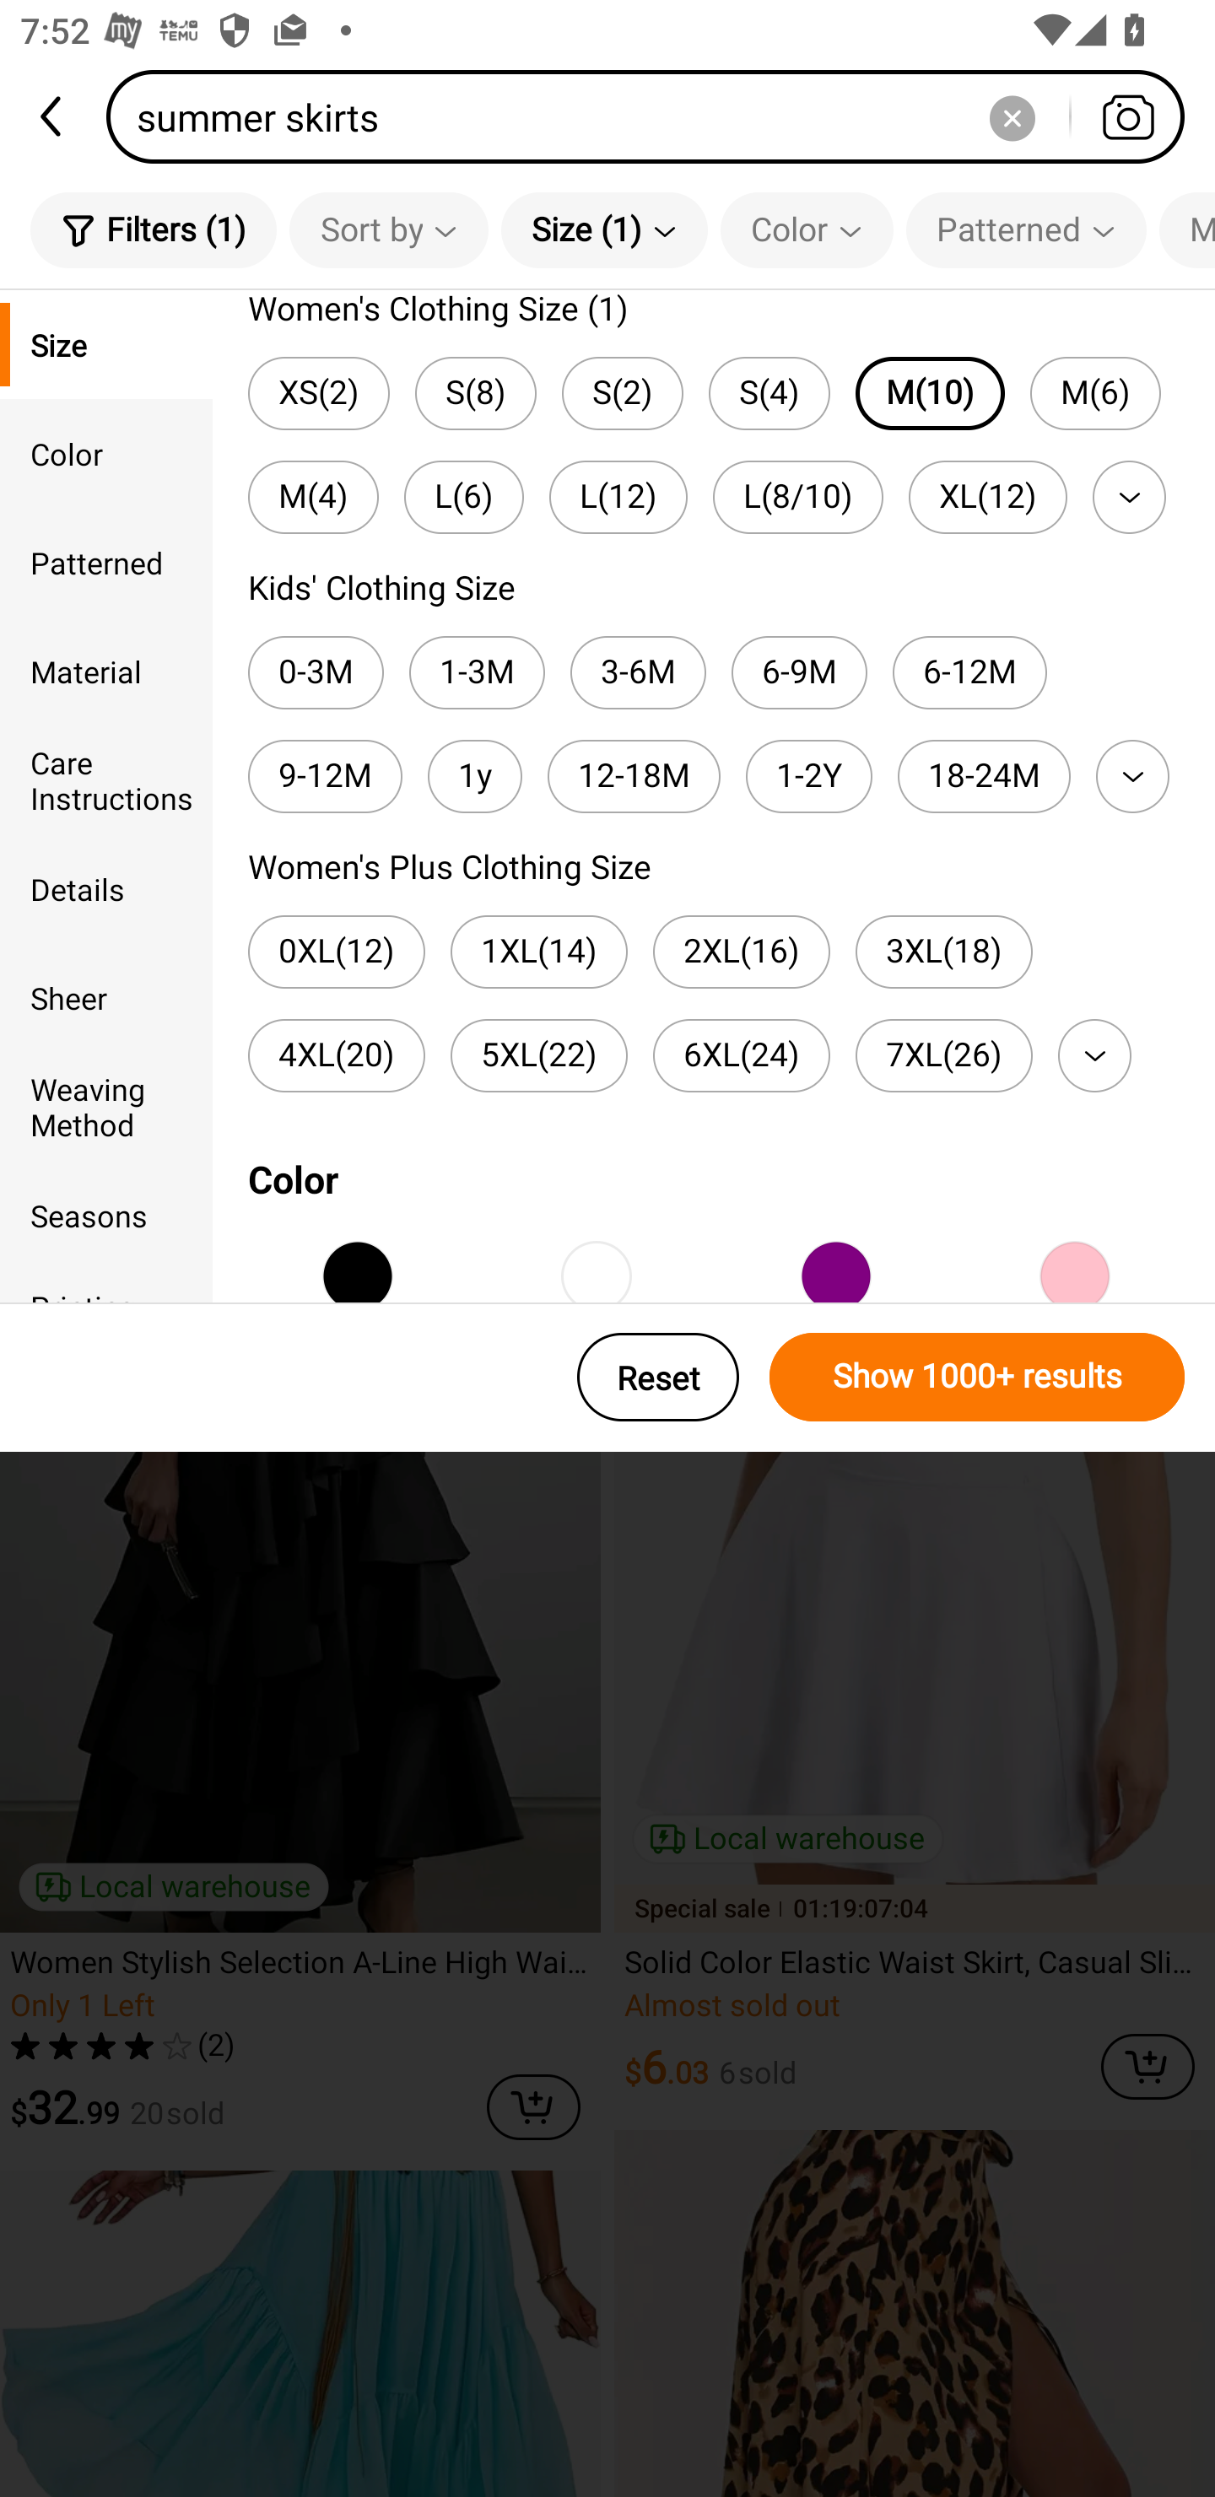 The height and width of the screenshot is (2497, 1215). Describe the element at coordinates (604, 229) in the screenshot. I see `Size (1)` at that location.